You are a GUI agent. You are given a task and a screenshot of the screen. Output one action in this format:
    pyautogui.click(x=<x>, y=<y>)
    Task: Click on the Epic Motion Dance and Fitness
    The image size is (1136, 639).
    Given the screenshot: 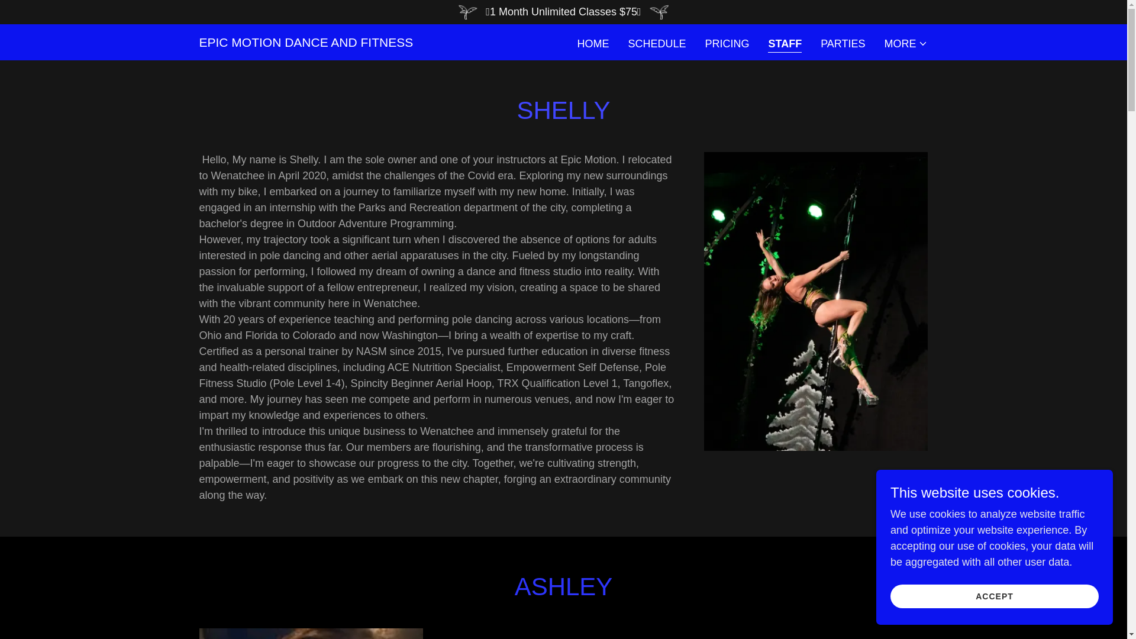 What is the action you would take?
    pyautogui.click(x=306, y=43)
    